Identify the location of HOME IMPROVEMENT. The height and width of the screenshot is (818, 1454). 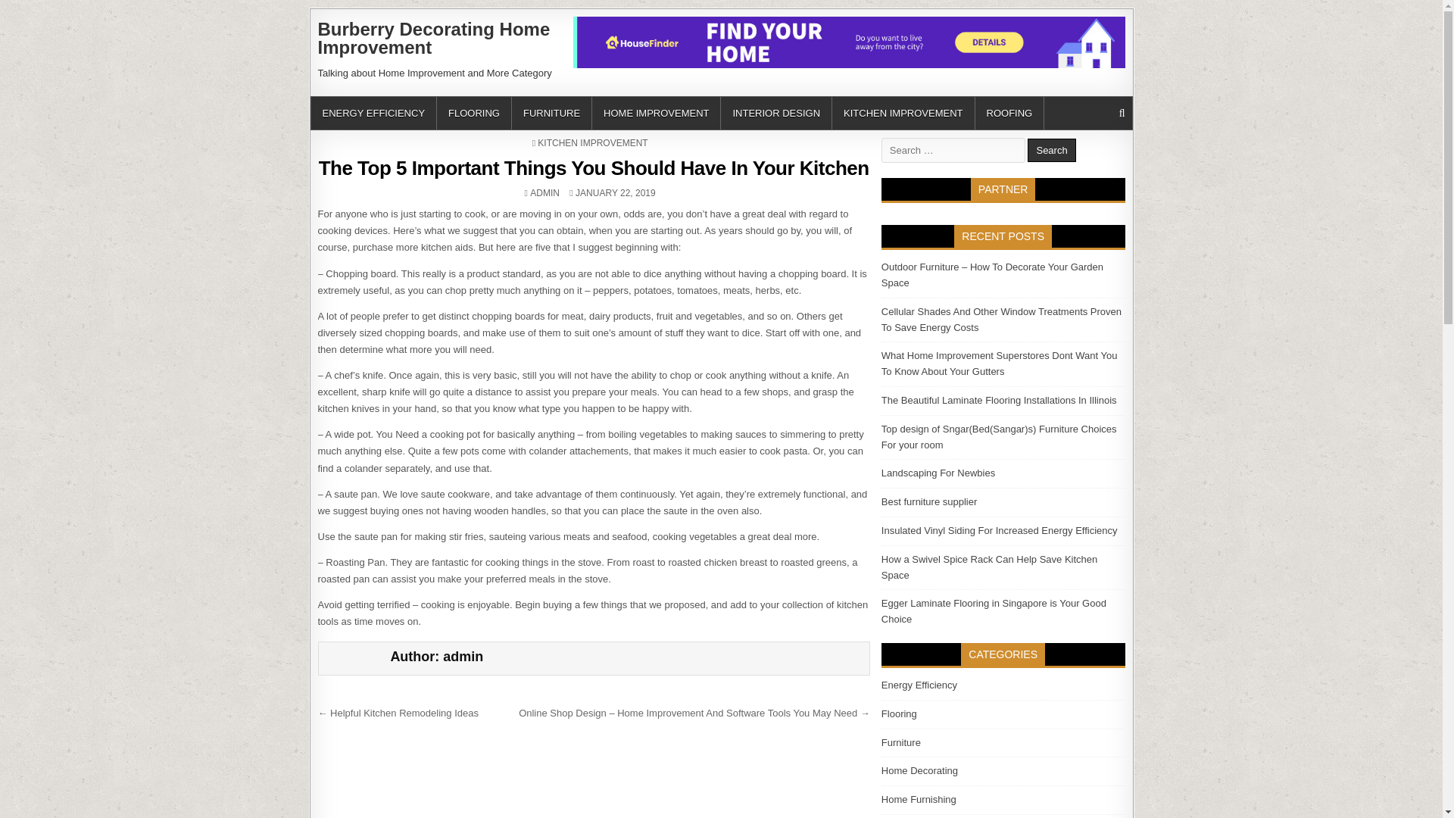
(656, 113).